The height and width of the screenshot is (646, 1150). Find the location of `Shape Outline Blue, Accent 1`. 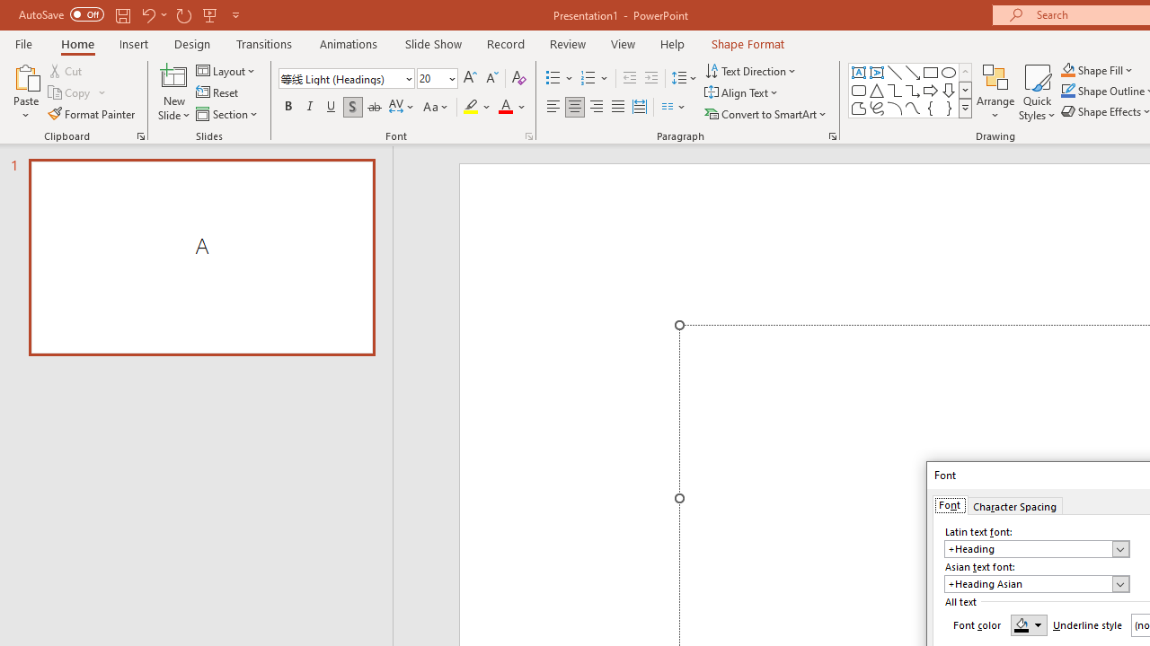

Shape Outline Blue, Accent 1 is located at coordinates (1067, 92).